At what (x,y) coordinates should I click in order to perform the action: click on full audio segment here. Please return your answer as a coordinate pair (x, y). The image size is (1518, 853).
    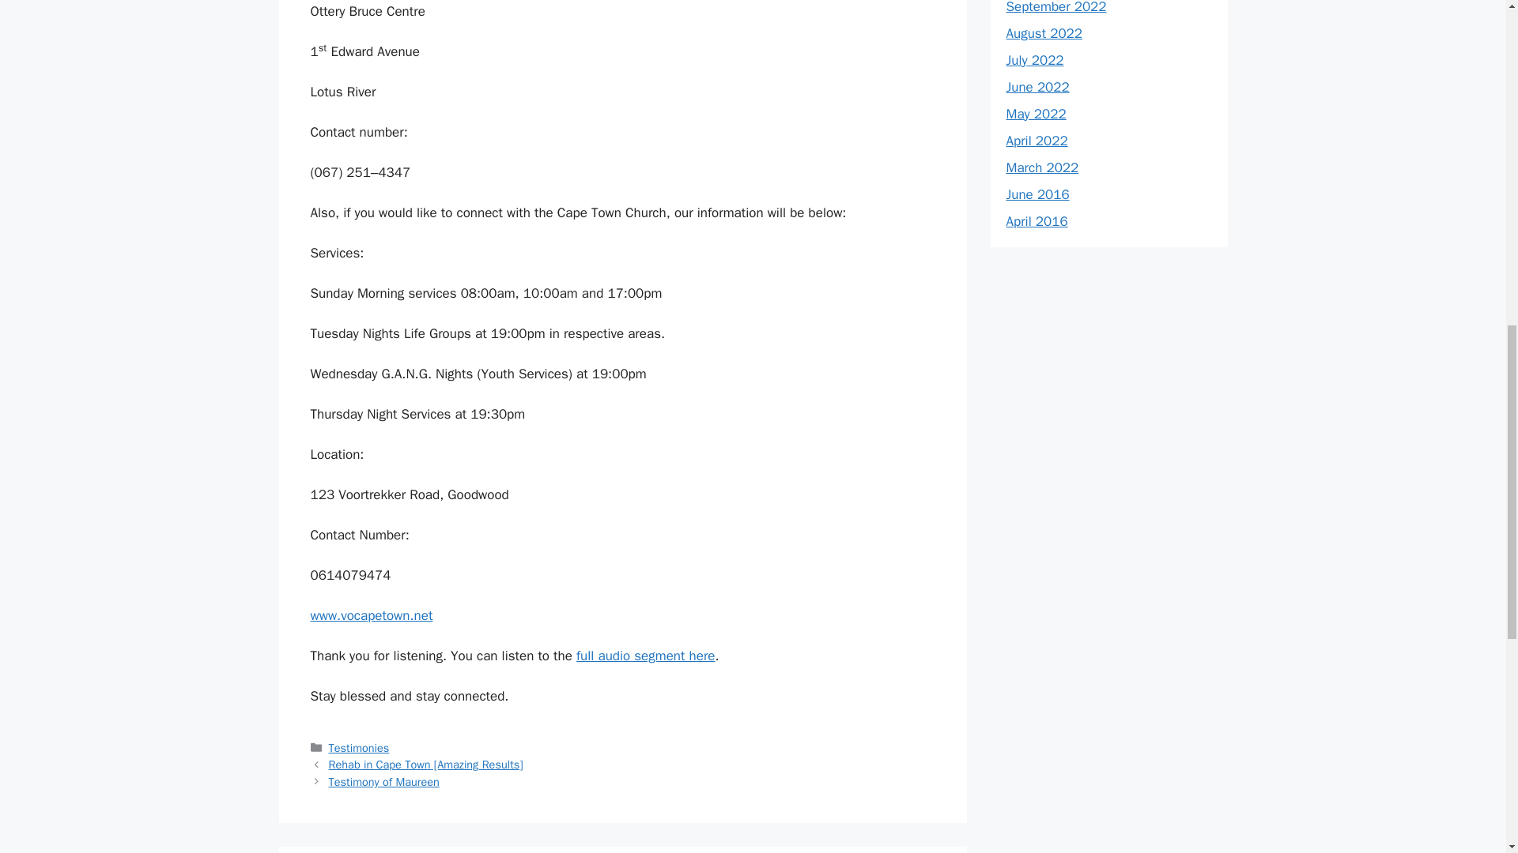
    Looking at the image, I should click on (645, 656).